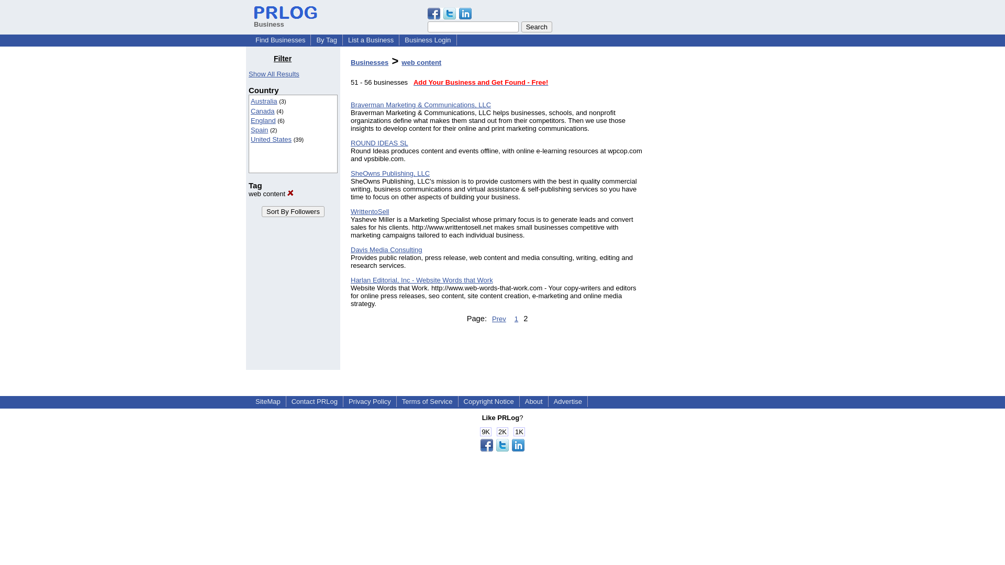  What do you see at coordinates (371, 40) in the screenshot?
I see `List a Business` at bounding box center [371, 40].